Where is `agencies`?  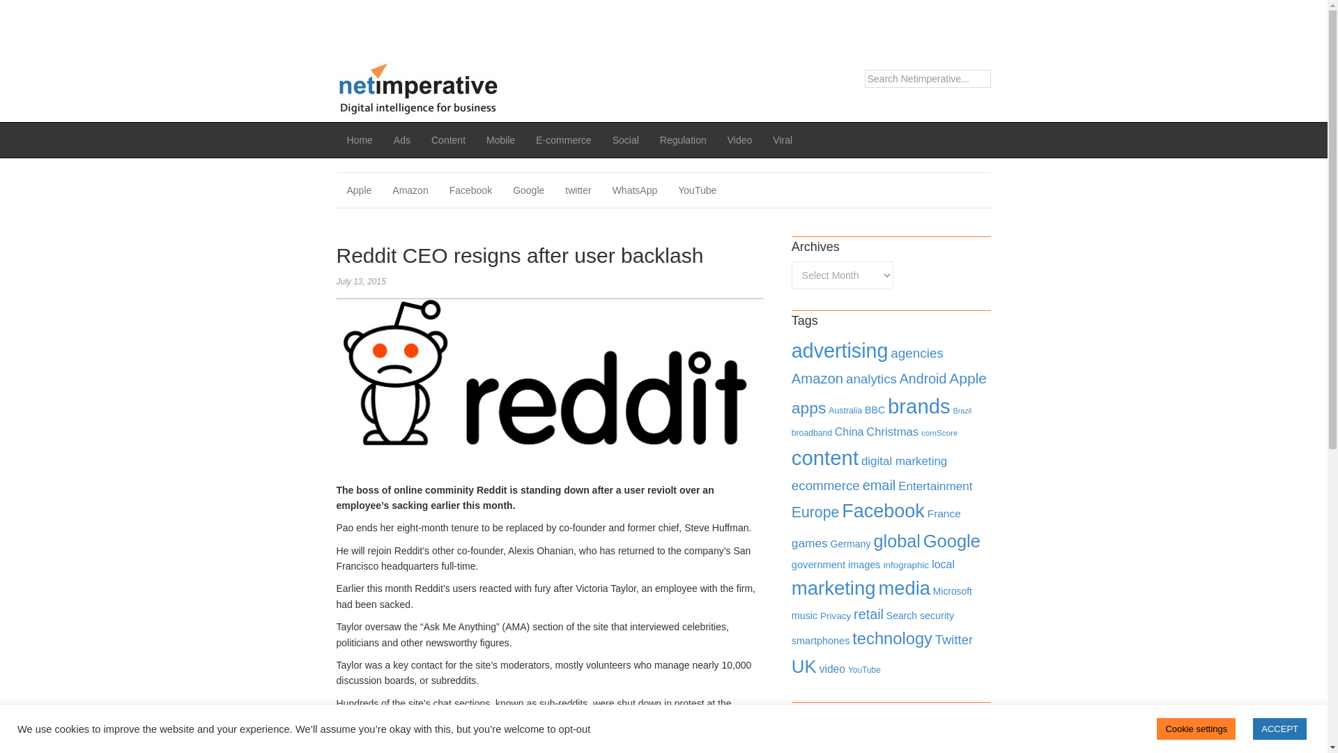 agencies is located at coordinates (917, 353).